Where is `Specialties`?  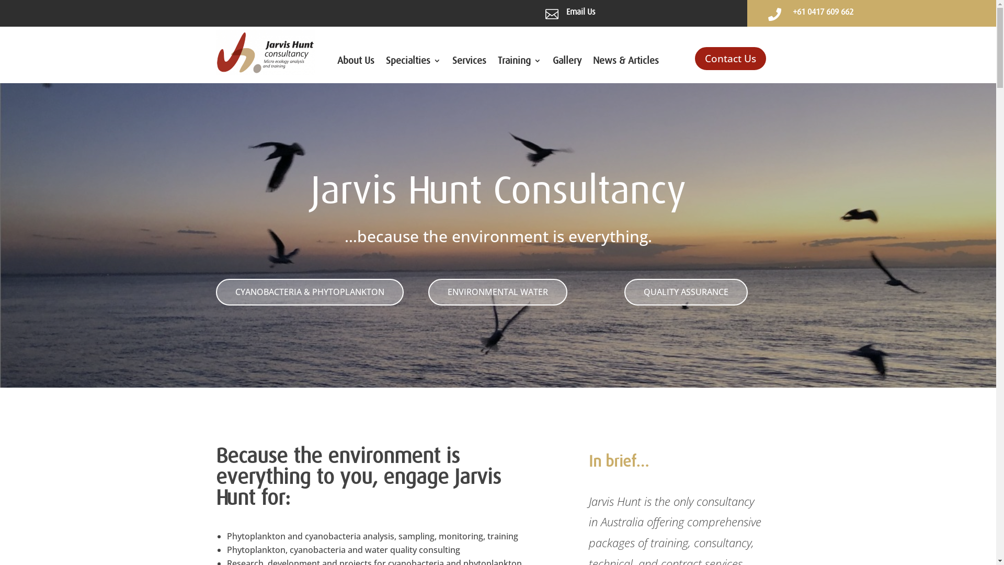
Specialties is located at coordinates (413, 63).